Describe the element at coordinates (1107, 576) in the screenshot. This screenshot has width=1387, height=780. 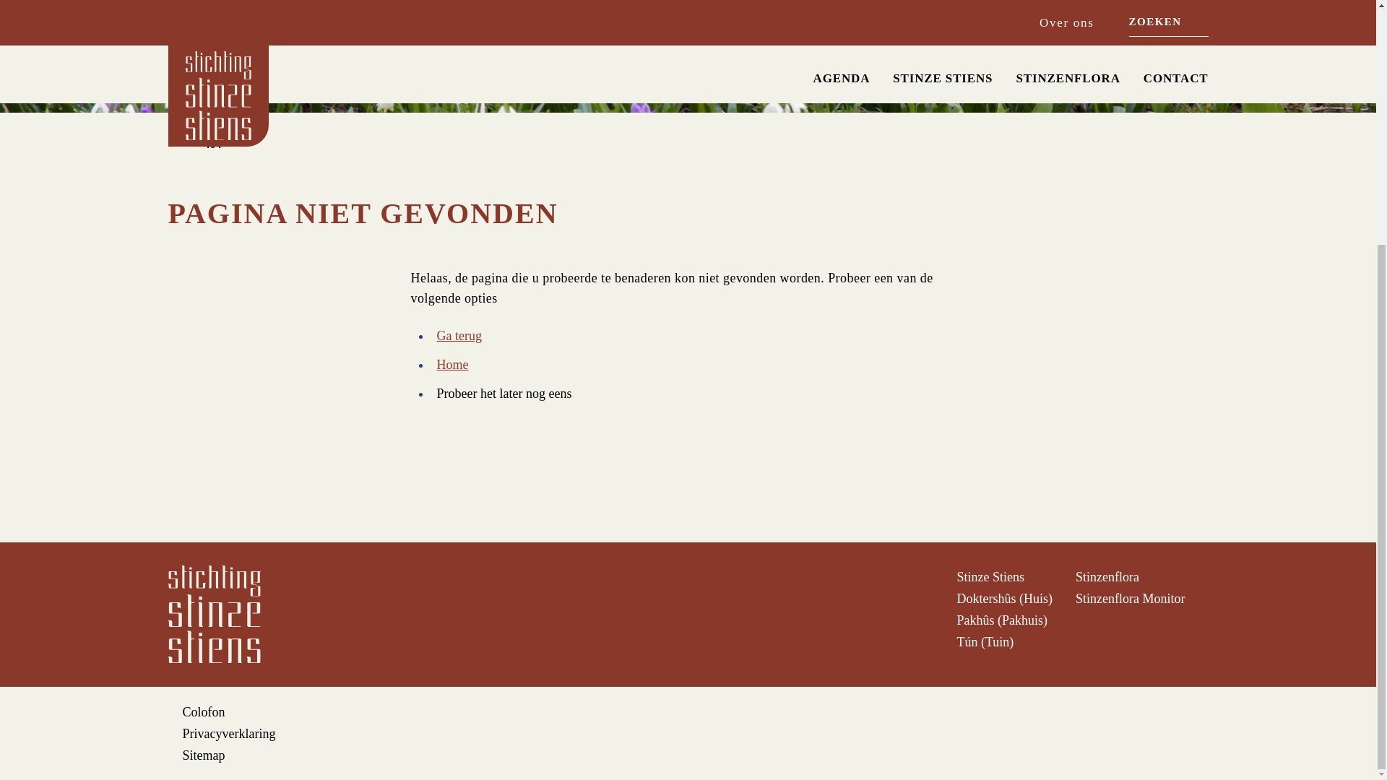
I see `Stinzenflora` at that location.